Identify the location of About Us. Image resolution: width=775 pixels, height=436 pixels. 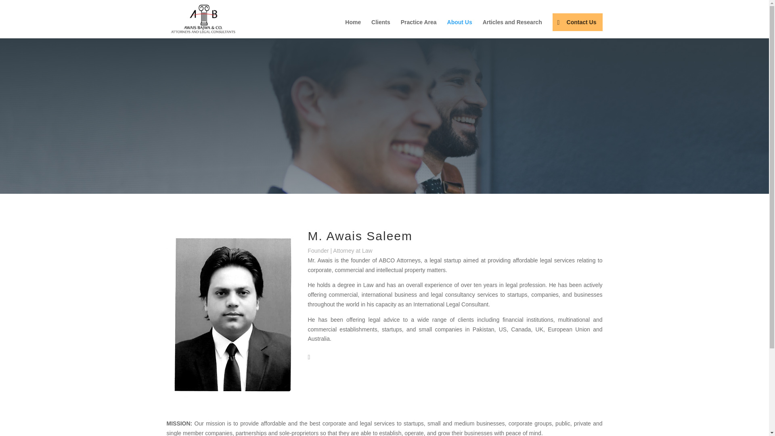
(459, 29).